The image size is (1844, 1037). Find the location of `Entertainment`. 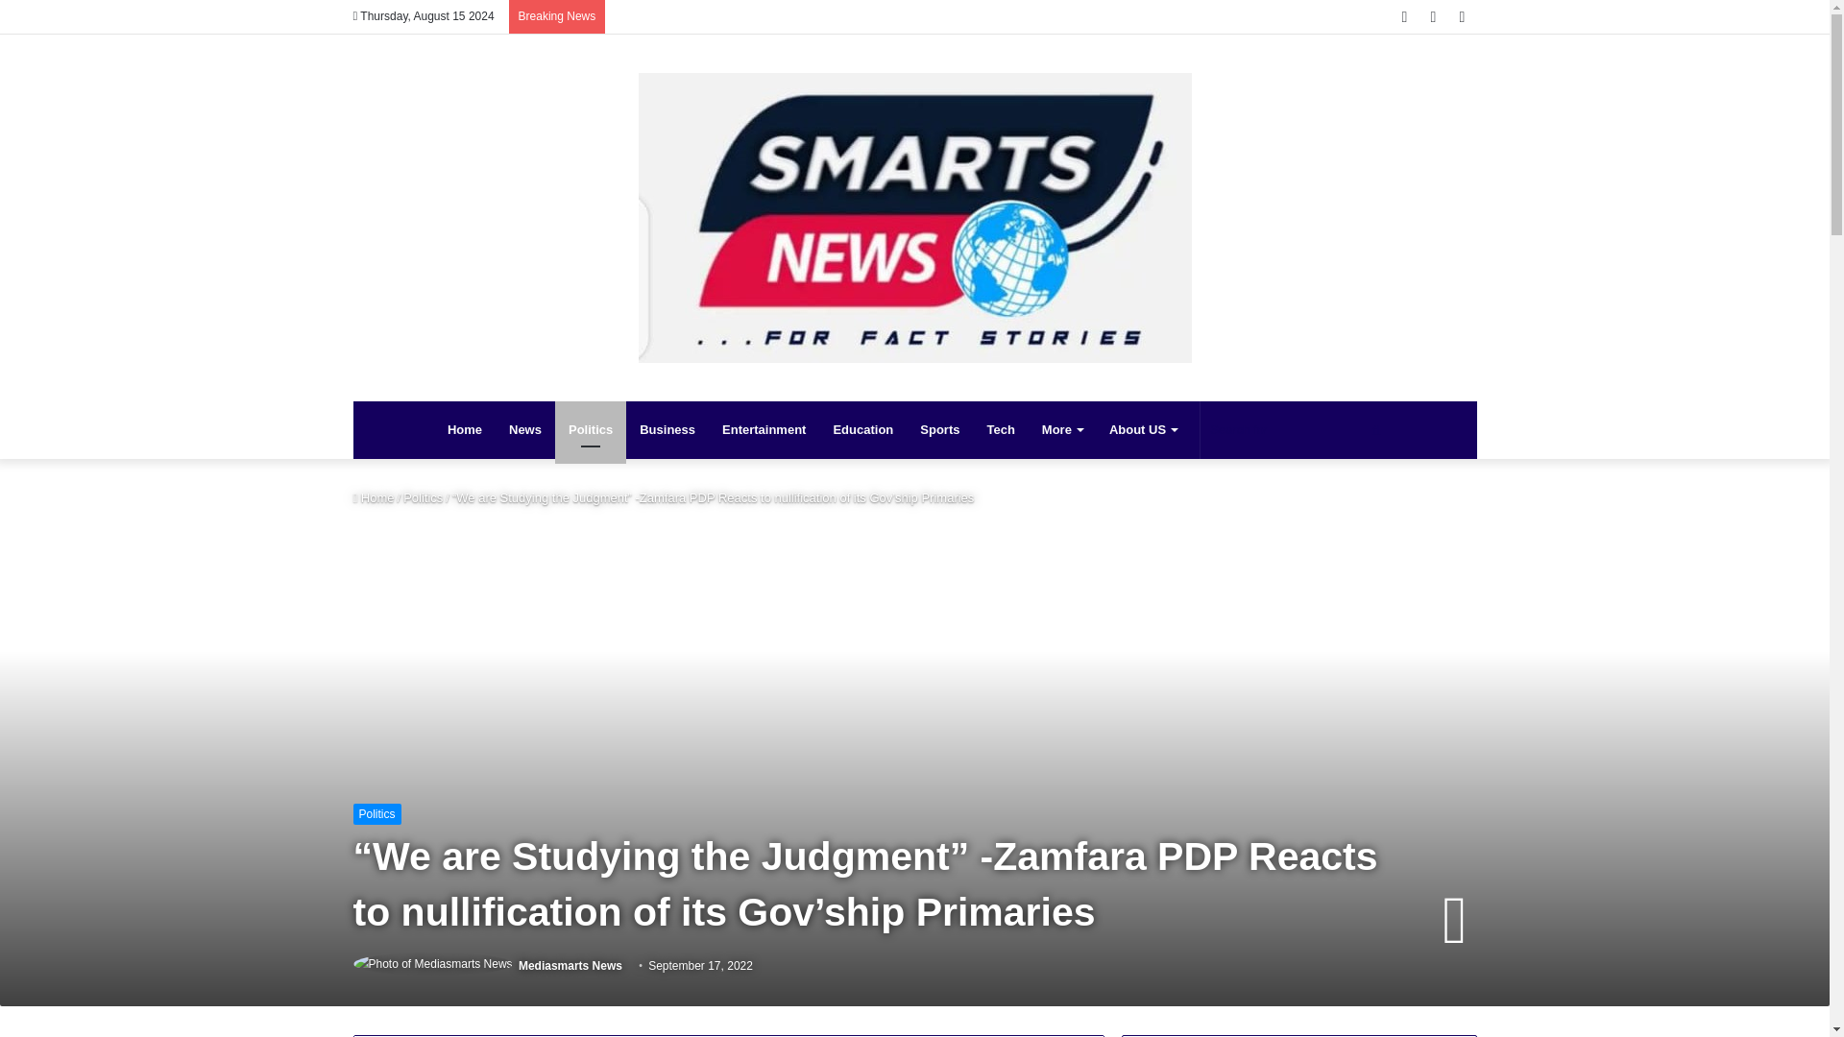

Entertainment is located at coordinates (763, 430).